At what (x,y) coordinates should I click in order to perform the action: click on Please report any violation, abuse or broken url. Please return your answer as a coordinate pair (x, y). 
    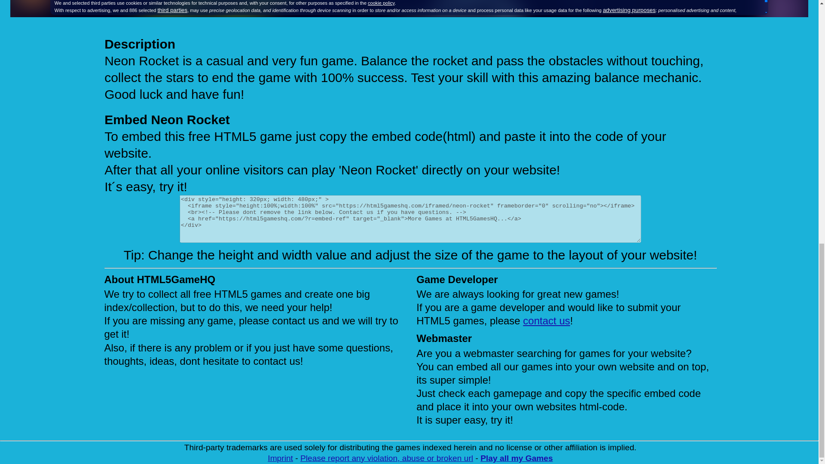
    Looking at the image, I should click on (386, 458).